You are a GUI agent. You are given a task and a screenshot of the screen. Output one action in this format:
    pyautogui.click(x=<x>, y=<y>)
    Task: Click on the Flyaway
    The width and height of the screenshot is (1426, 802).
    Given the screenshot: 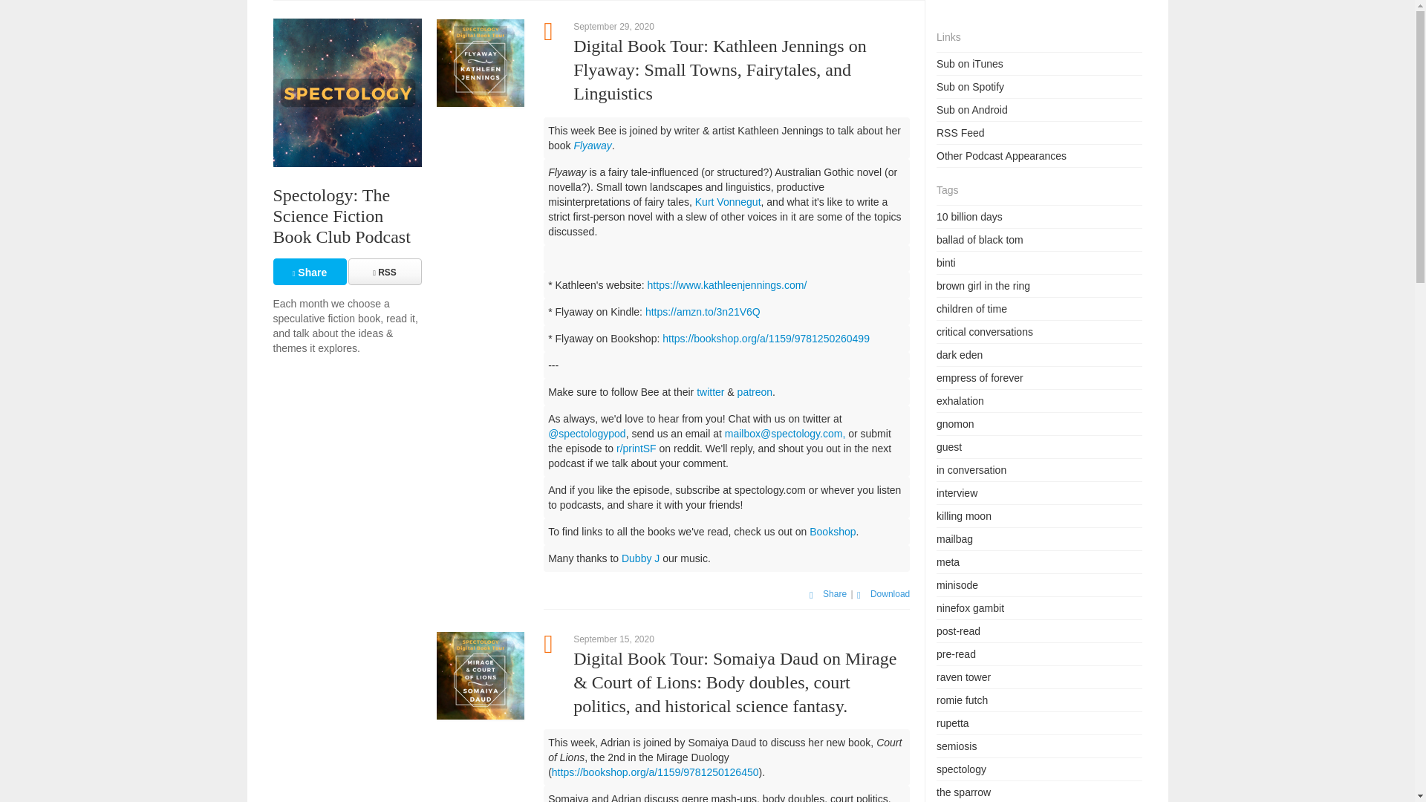 What is the action you would take?
    pyautogui.click(x=592, y=146)
    